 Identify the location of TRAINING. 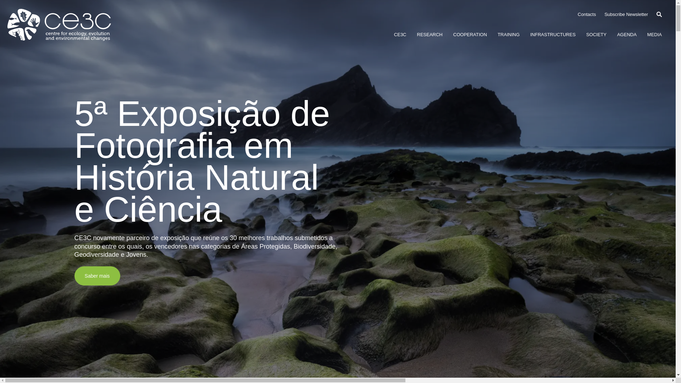
(509, 34).